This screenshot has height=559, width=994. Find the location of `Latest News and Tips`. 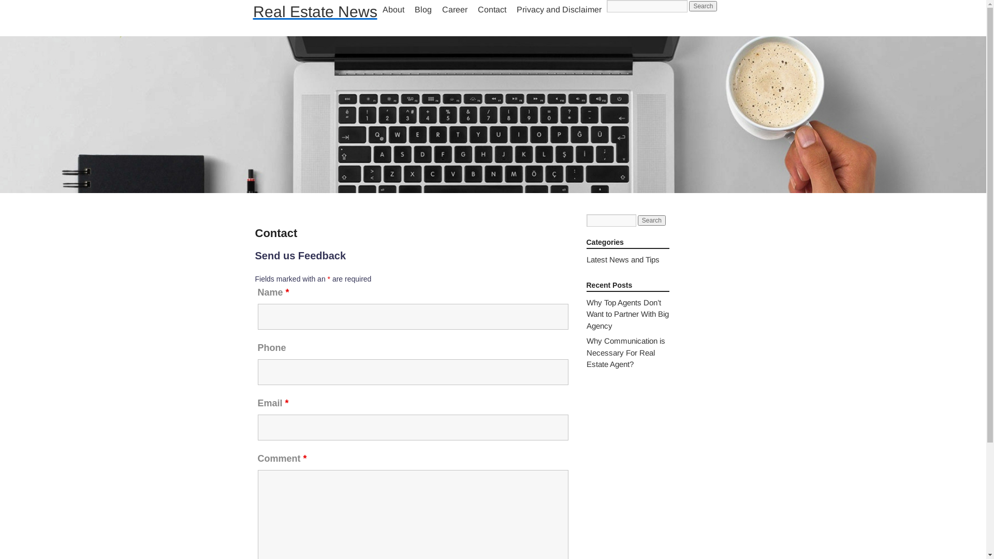

Latest News and Tips is located at coordinates (622, 260).